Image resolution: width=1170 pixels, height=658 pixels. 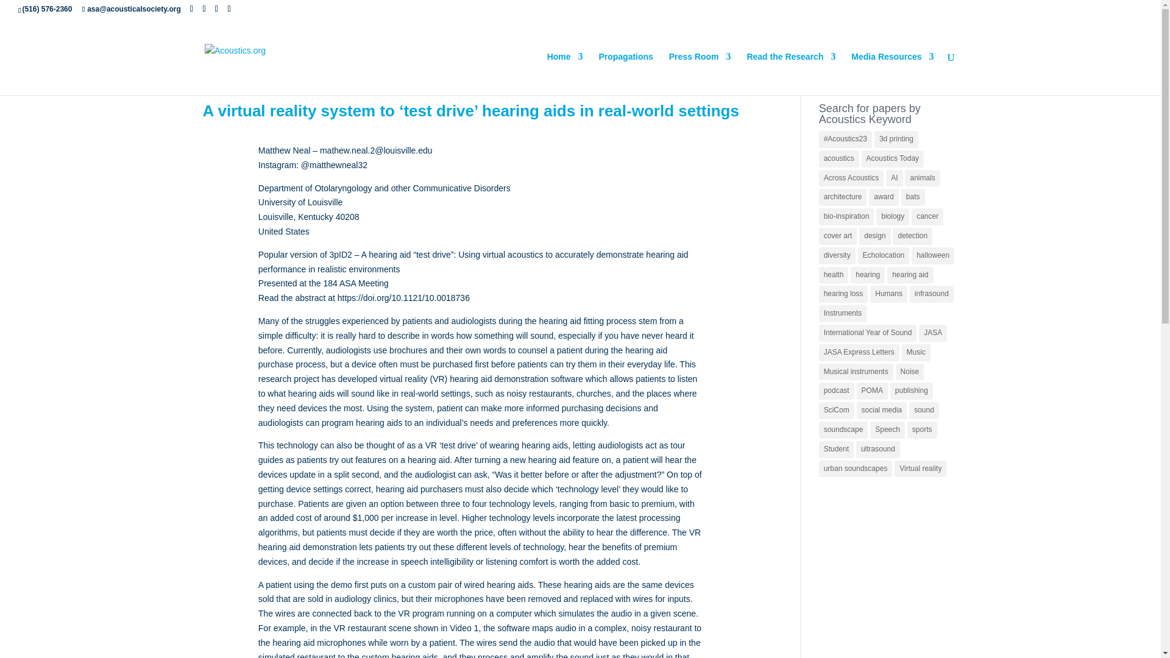 What do you see at coordinates (892, 73) in the screenshot?
I see `Media Resources` at bounding box center [892, 73].